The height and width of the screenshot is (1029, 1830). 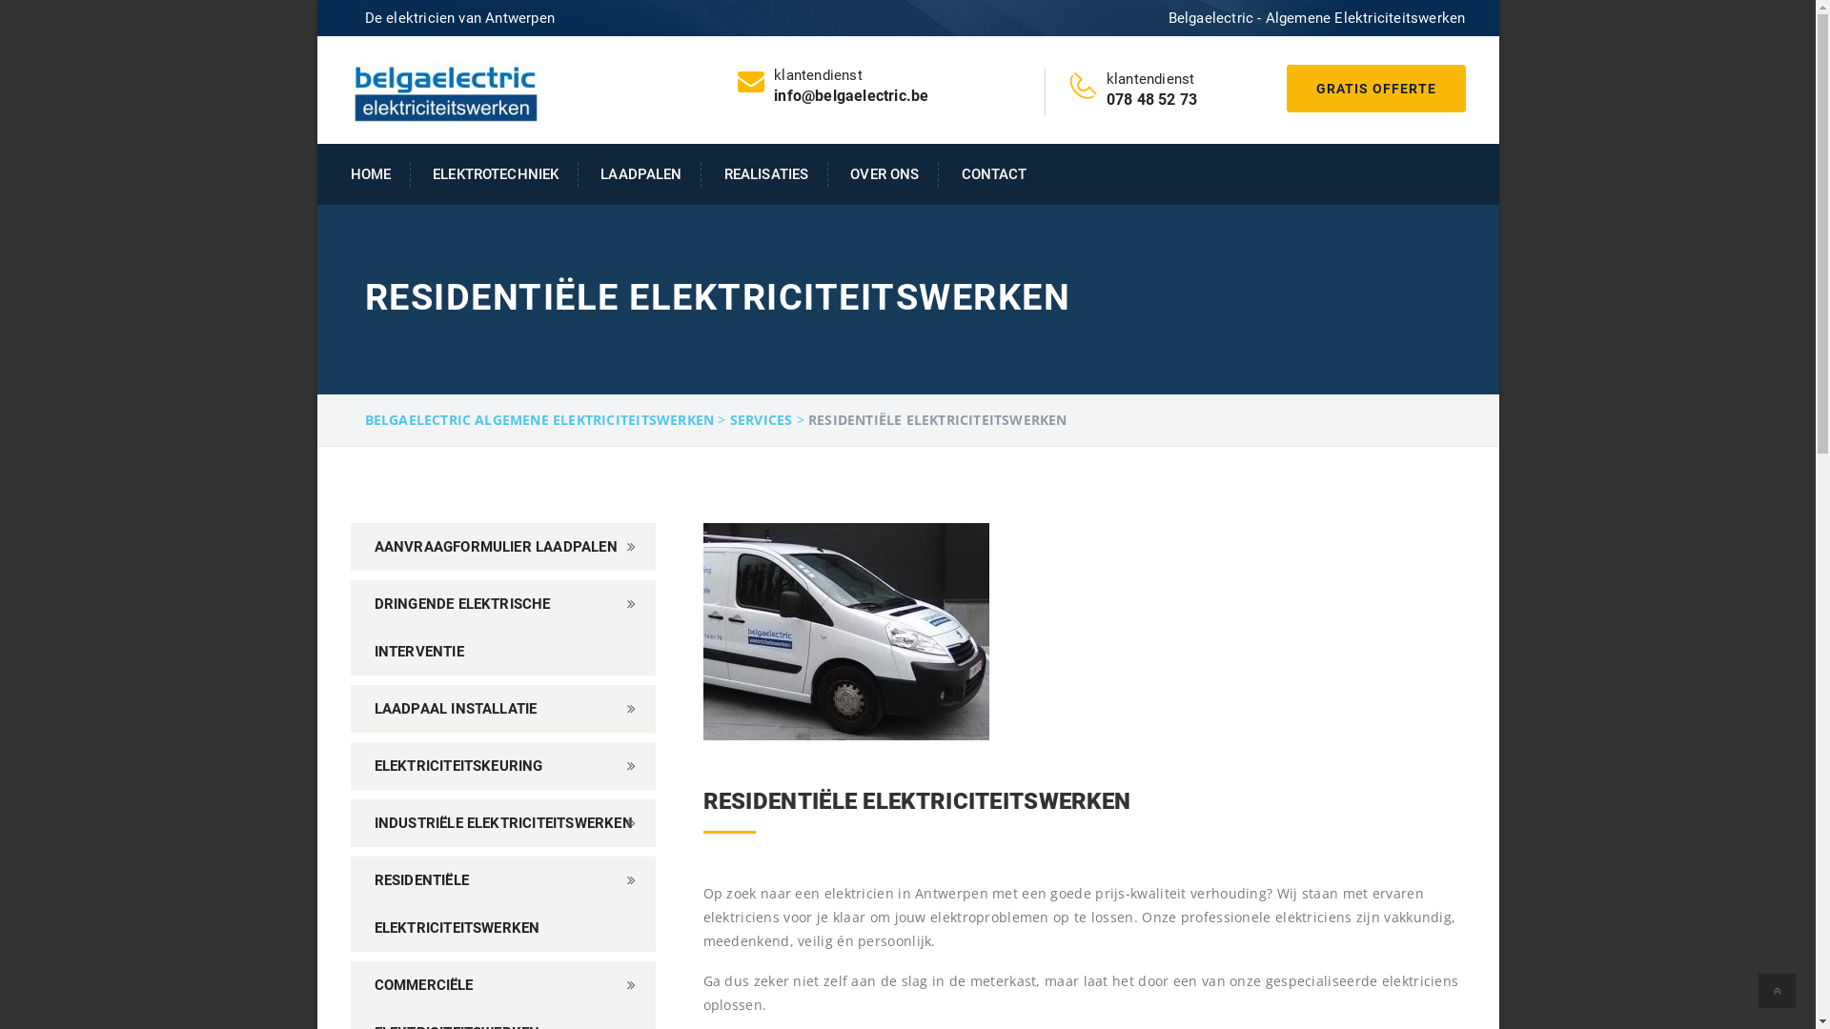 What do you see at coordinates (503, 709) in the screenshot?
I see `LAADPAAL INSTALLATIE` at bounding box center [503, 709].